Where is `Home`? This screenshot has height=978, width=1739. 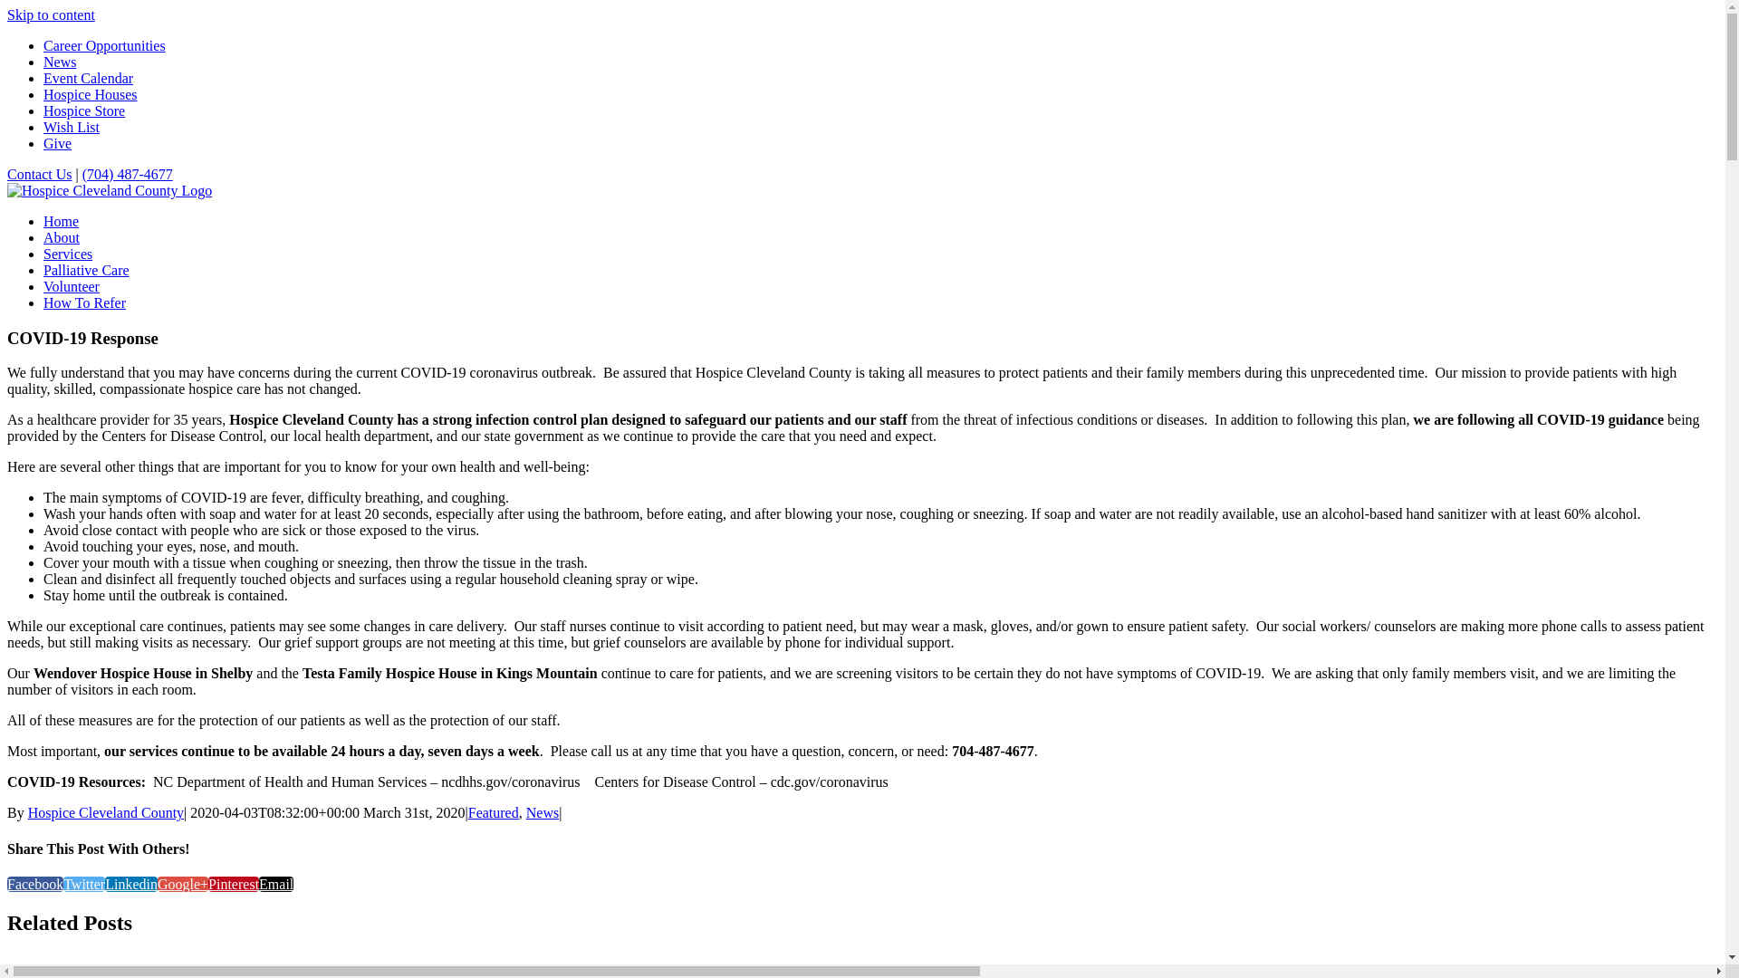 Home is located at coordinates (62, 221).